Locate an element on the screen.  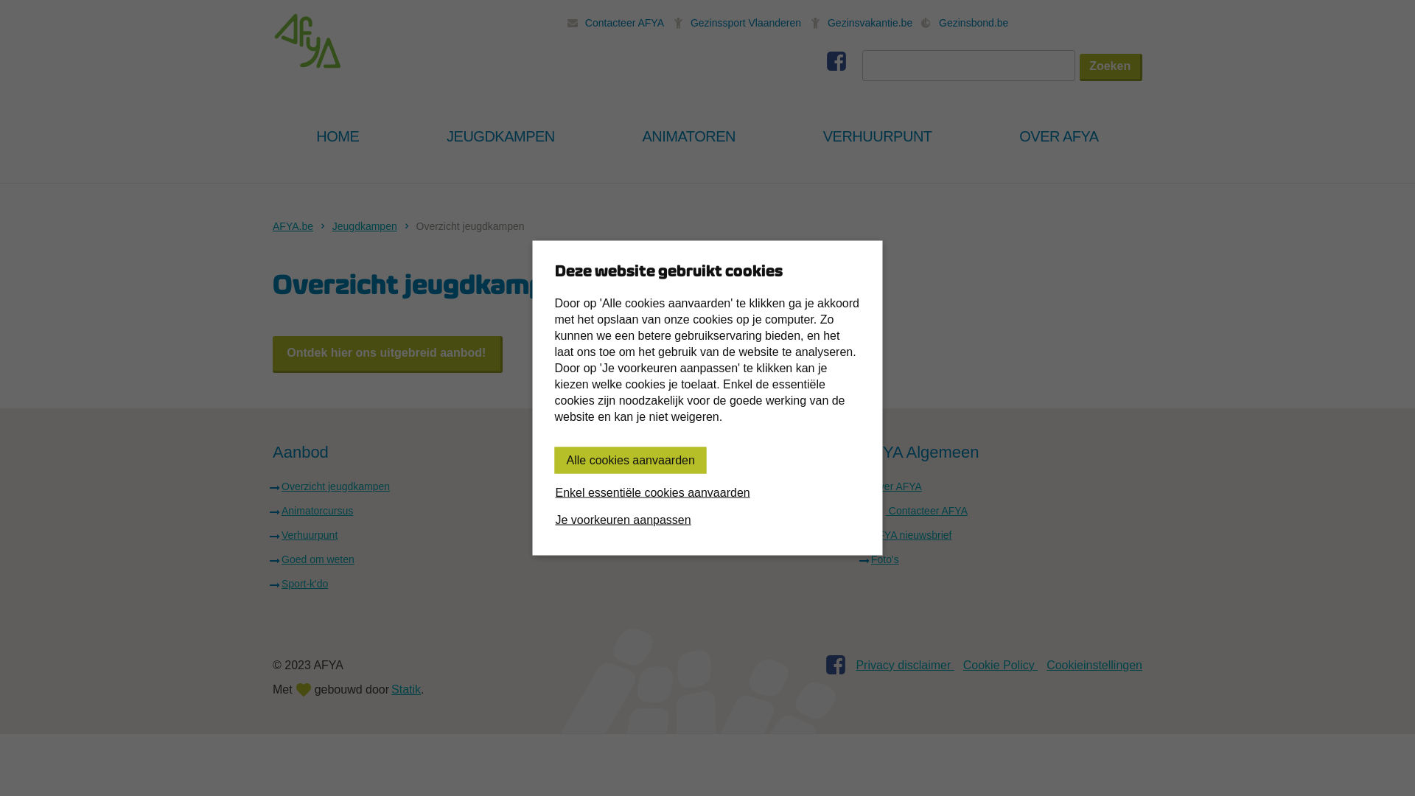
Facebook is located at coordinates (836, 65).